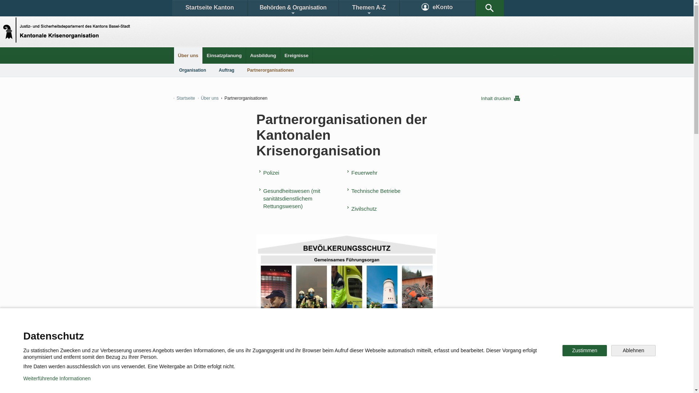  I want to click on Bild & Multimedia, so click(436, 333).